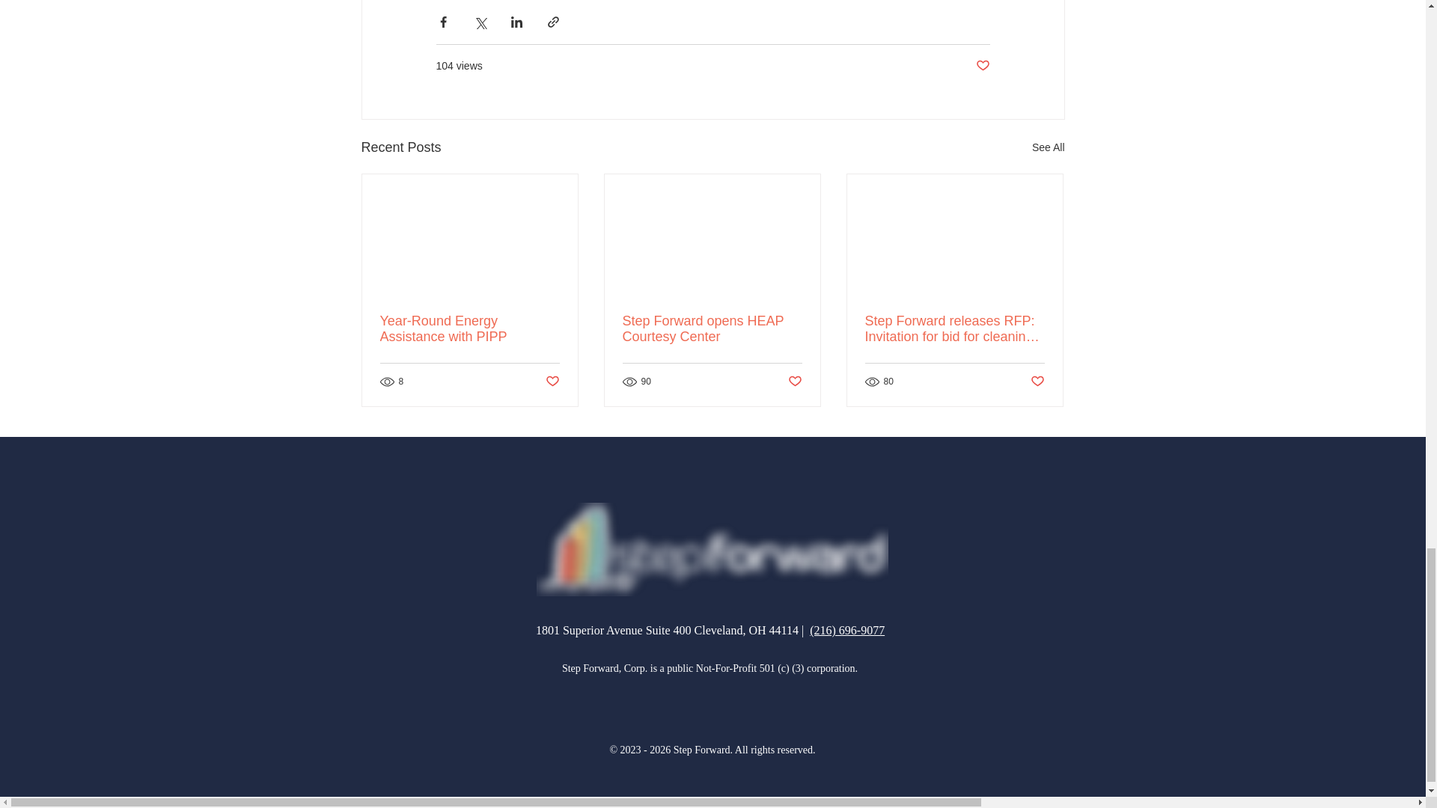 The height and width of the screenshot is (808, 1437). I want to click on Step Forward Logo, so click(712, 549).